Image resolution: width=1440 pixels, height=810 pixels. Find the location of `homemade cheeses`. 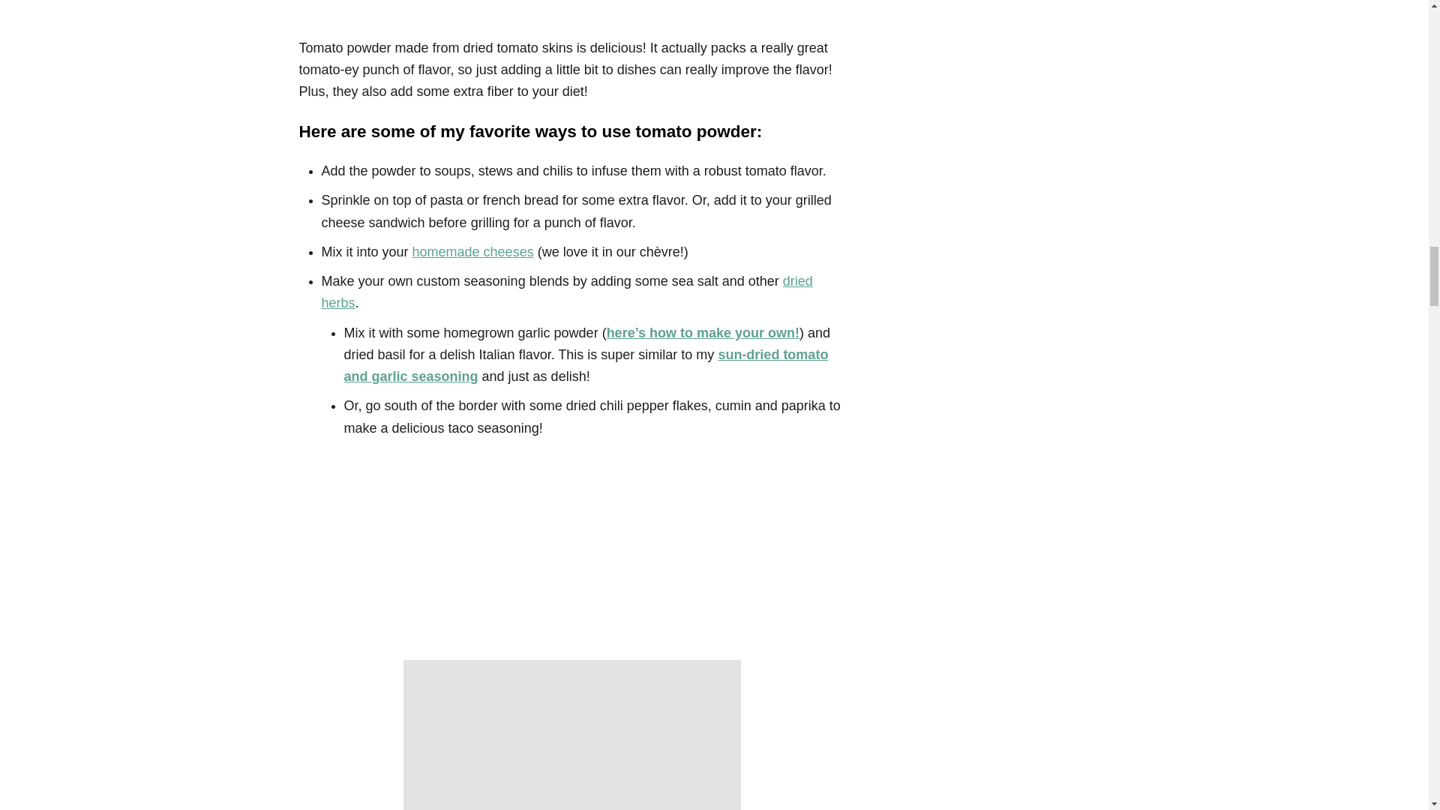

homemade cheeses is located at coordinates (472, 252).